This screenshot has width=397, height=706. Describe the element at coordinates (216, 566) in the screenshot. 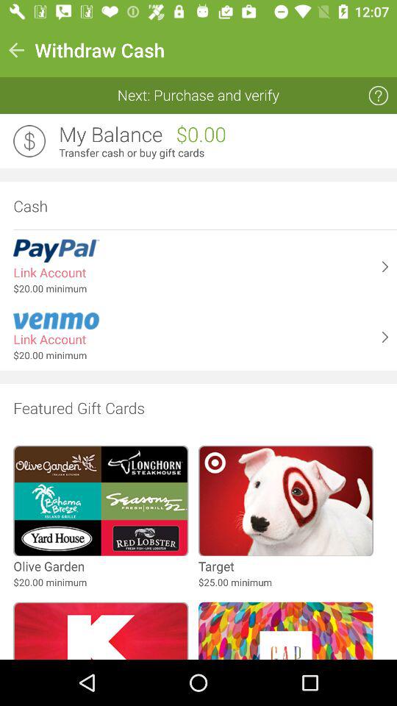

I see `scroll until target item` at that location.